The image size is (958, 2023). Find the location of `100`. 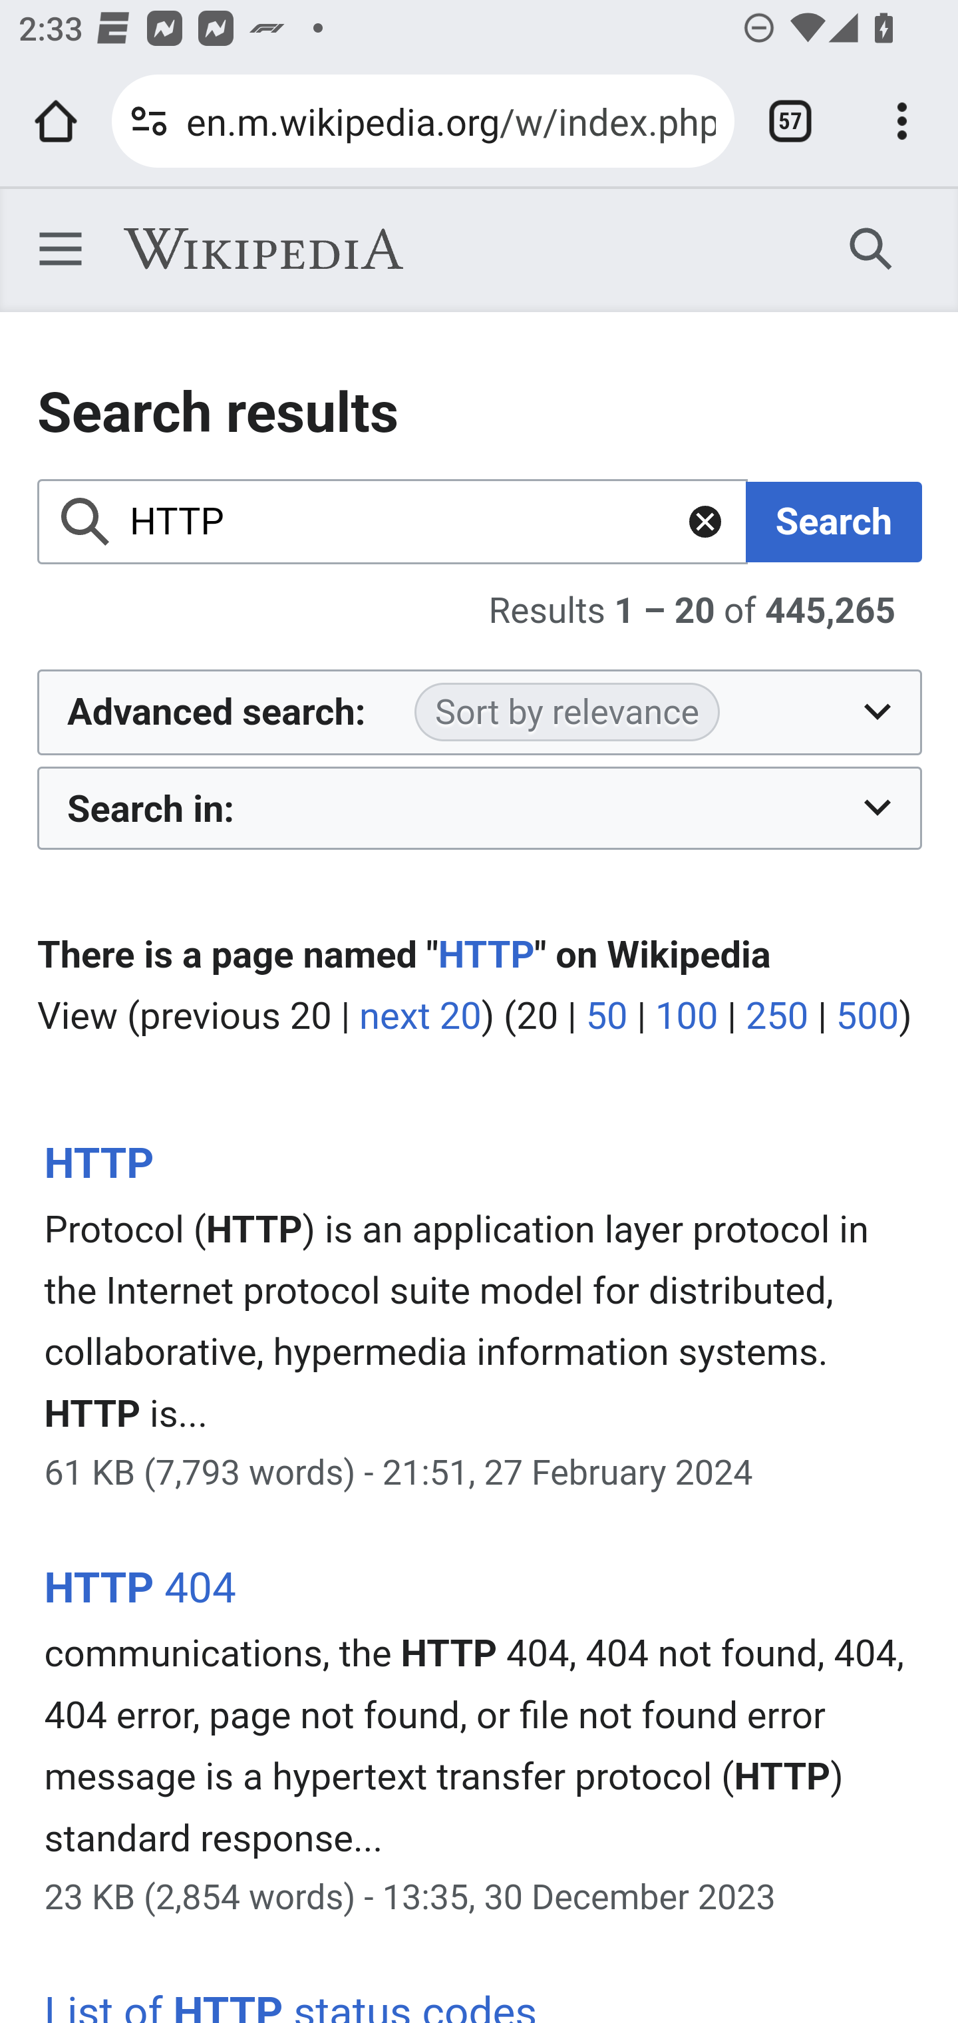

100 is located at coordinates (687, 1015).